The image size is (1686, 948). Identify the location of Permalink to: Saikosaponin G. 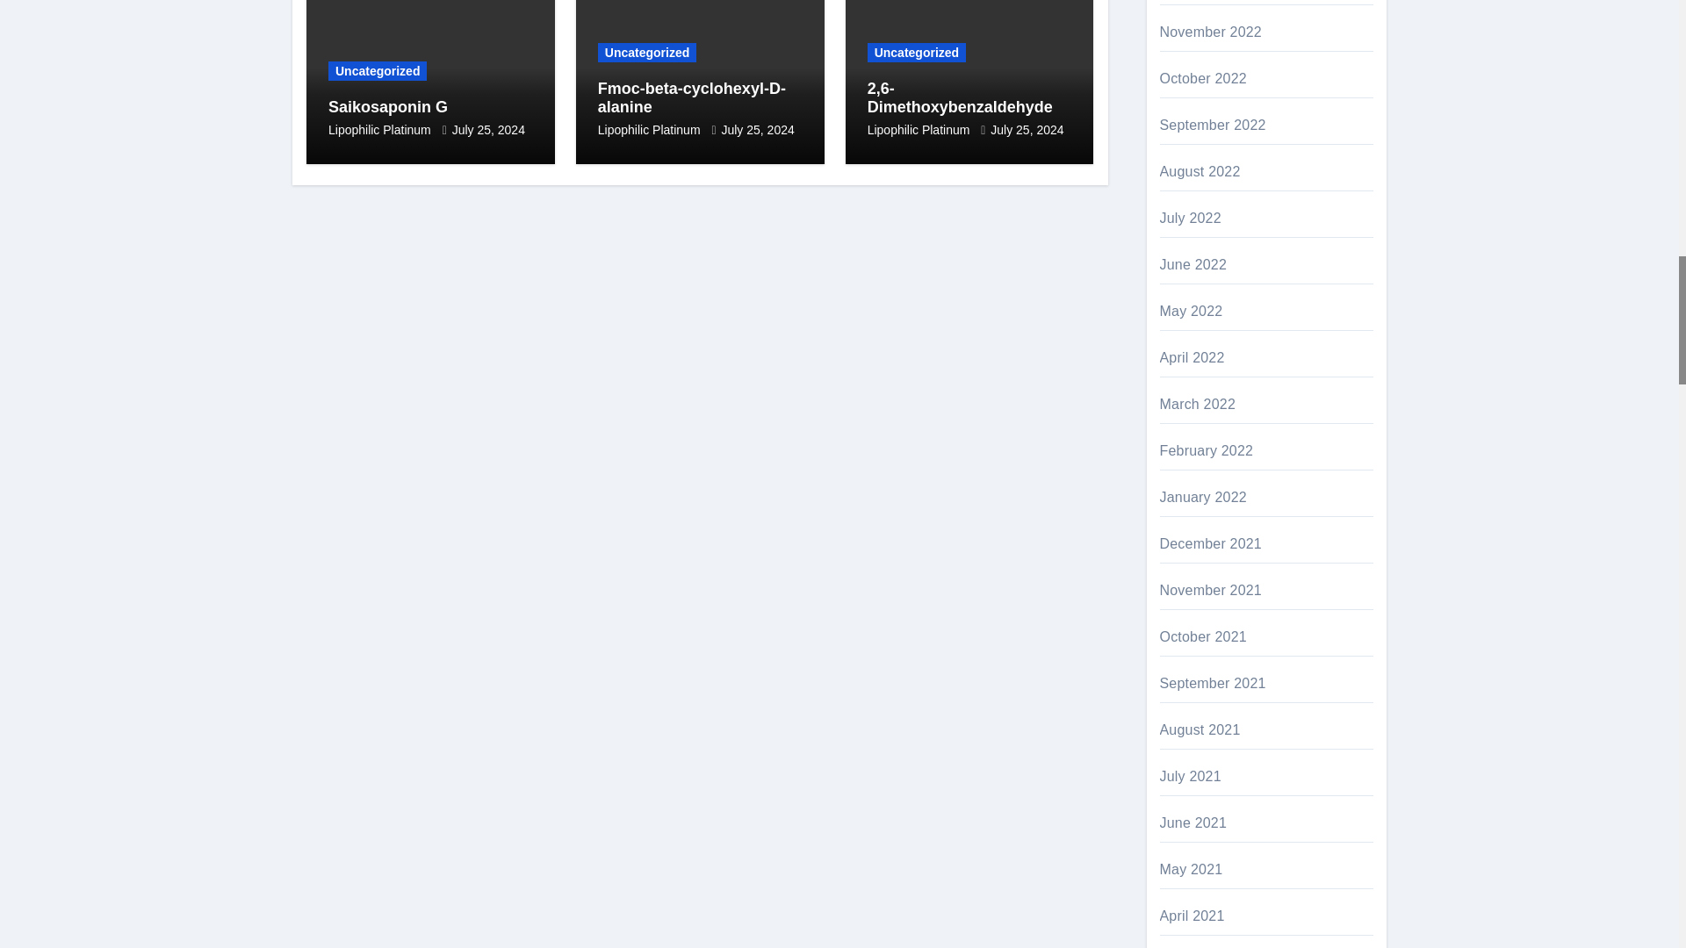
(388, 107).